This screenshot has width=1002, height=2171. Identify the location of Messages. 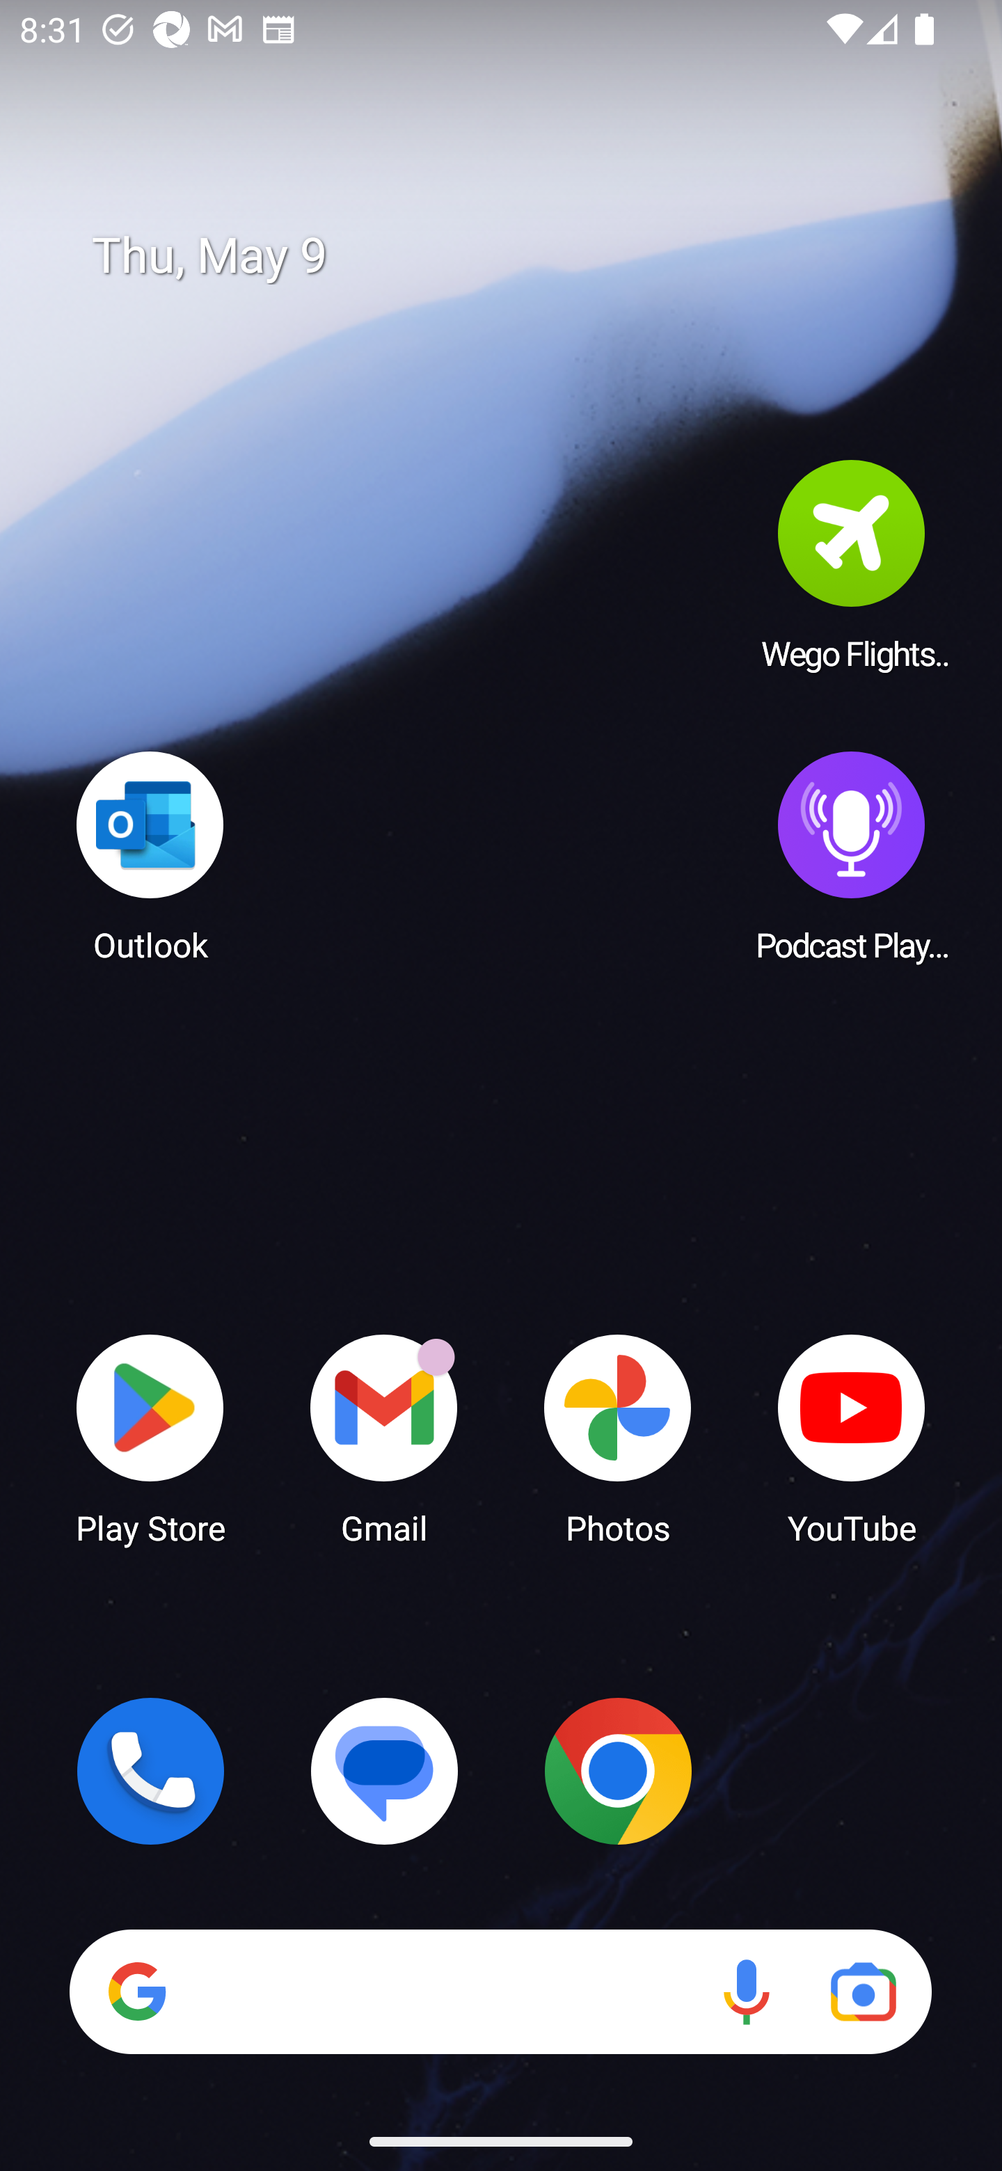
(384, 1771).